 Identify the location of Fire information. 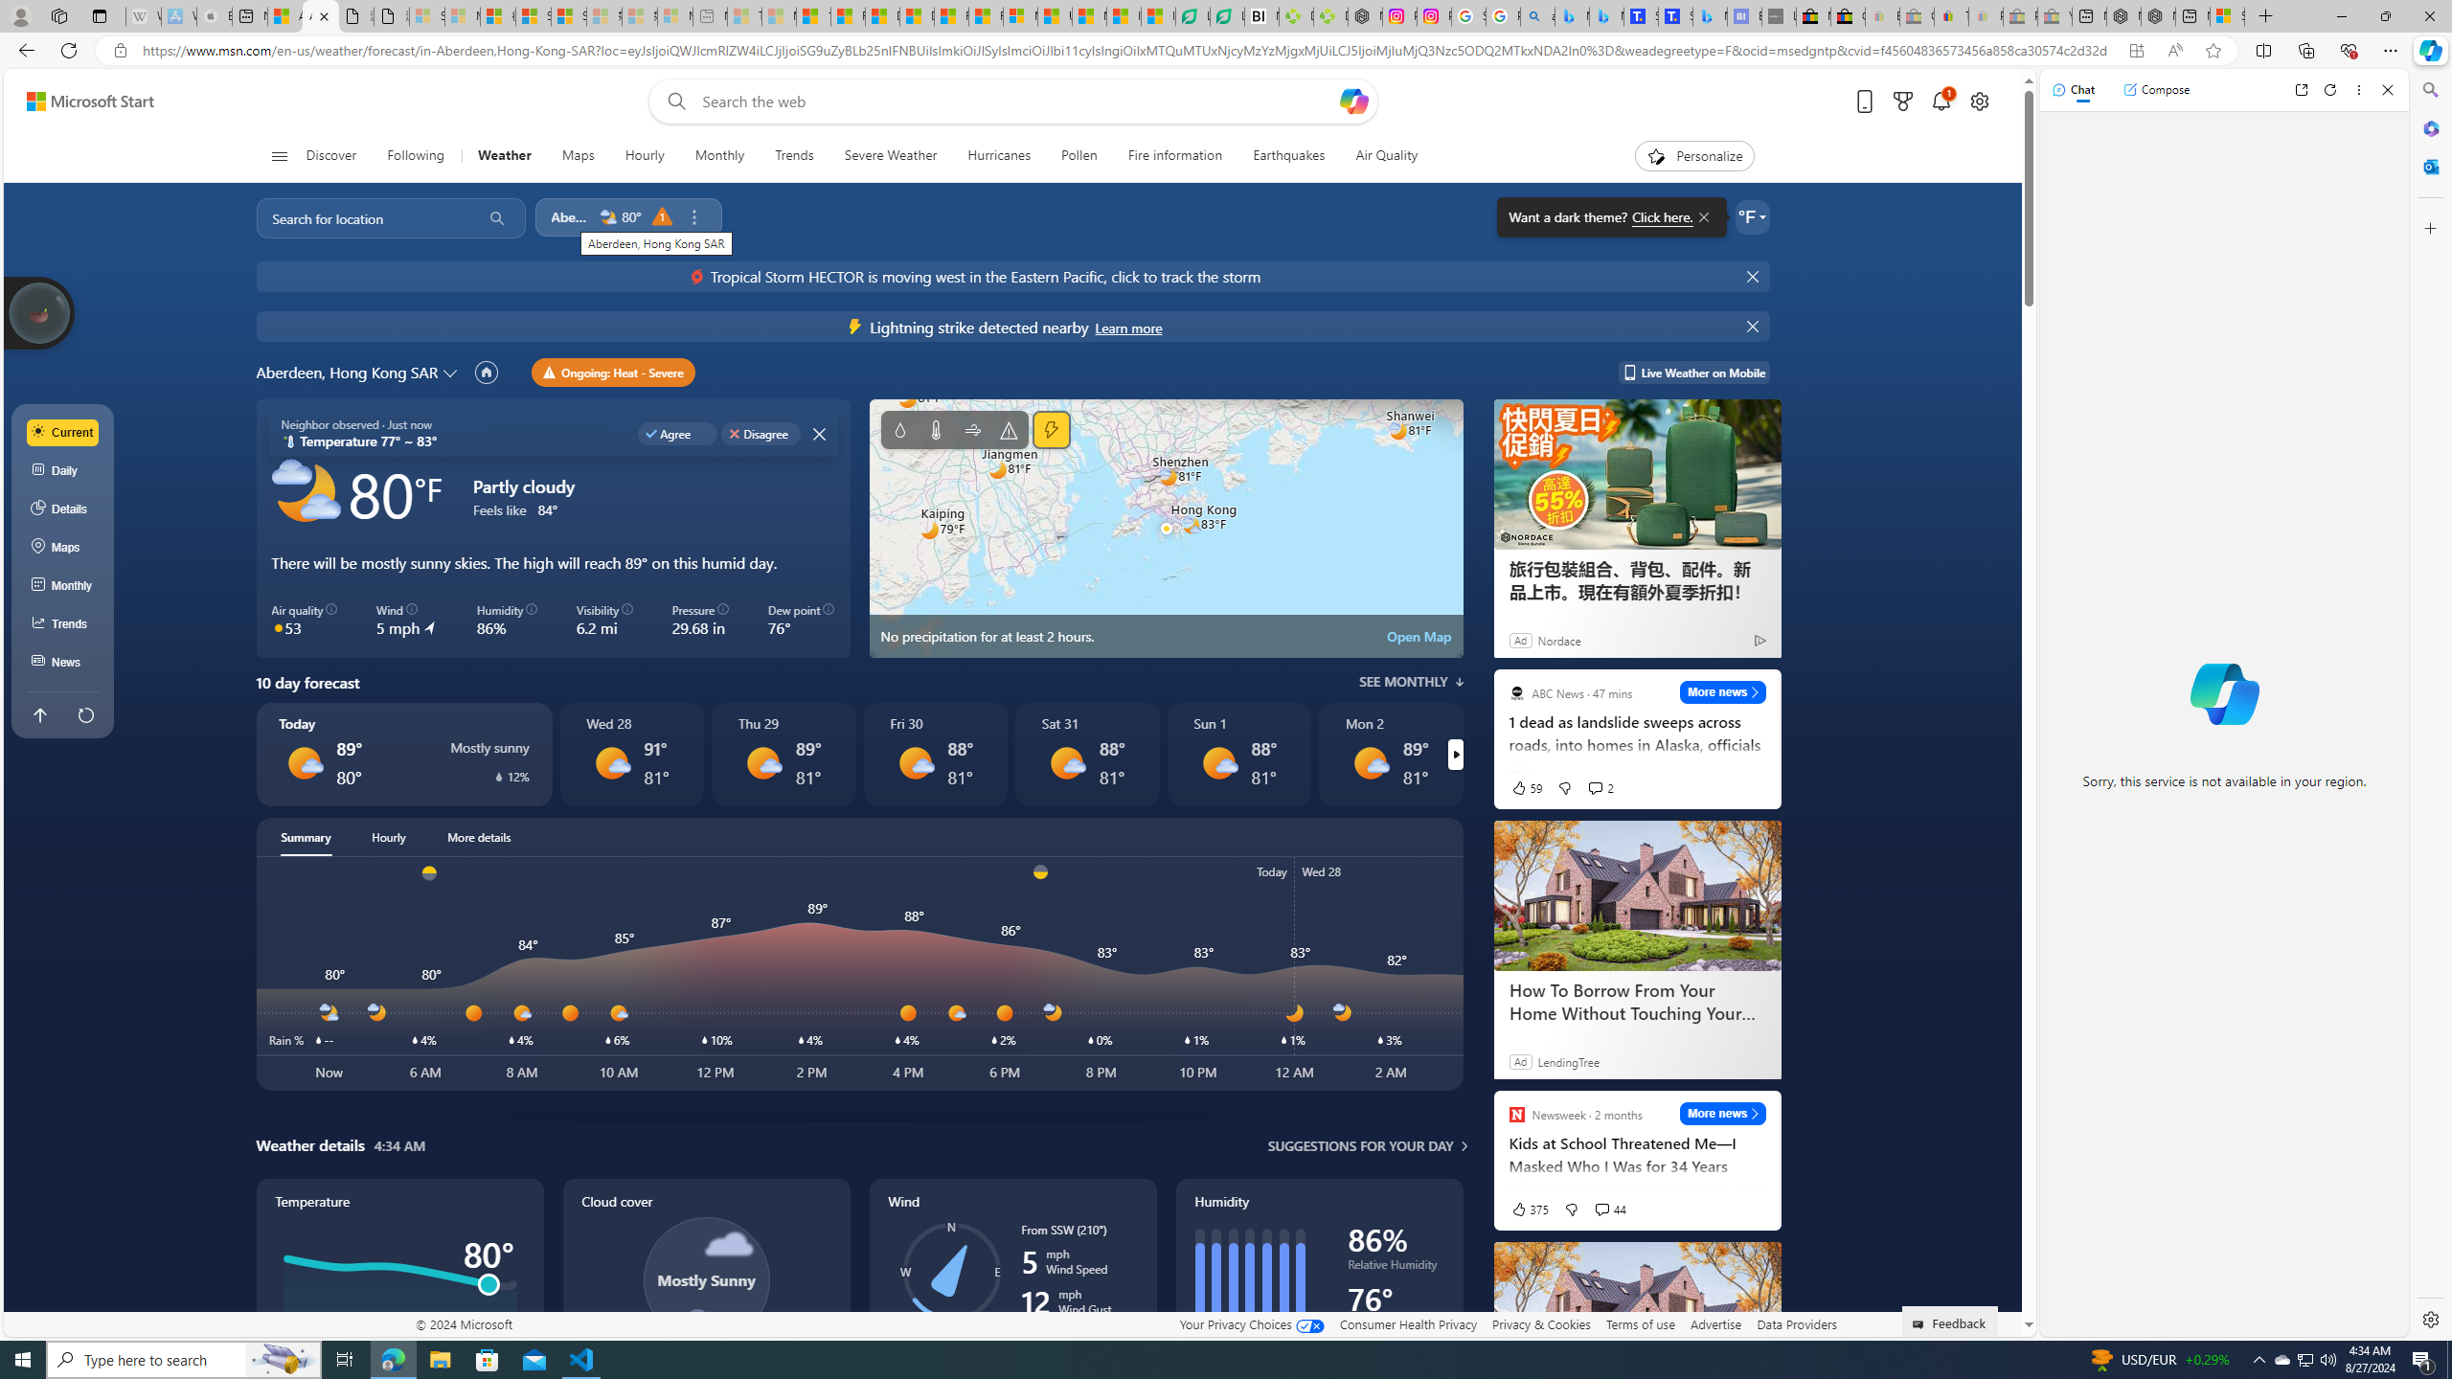
(1175, 156).